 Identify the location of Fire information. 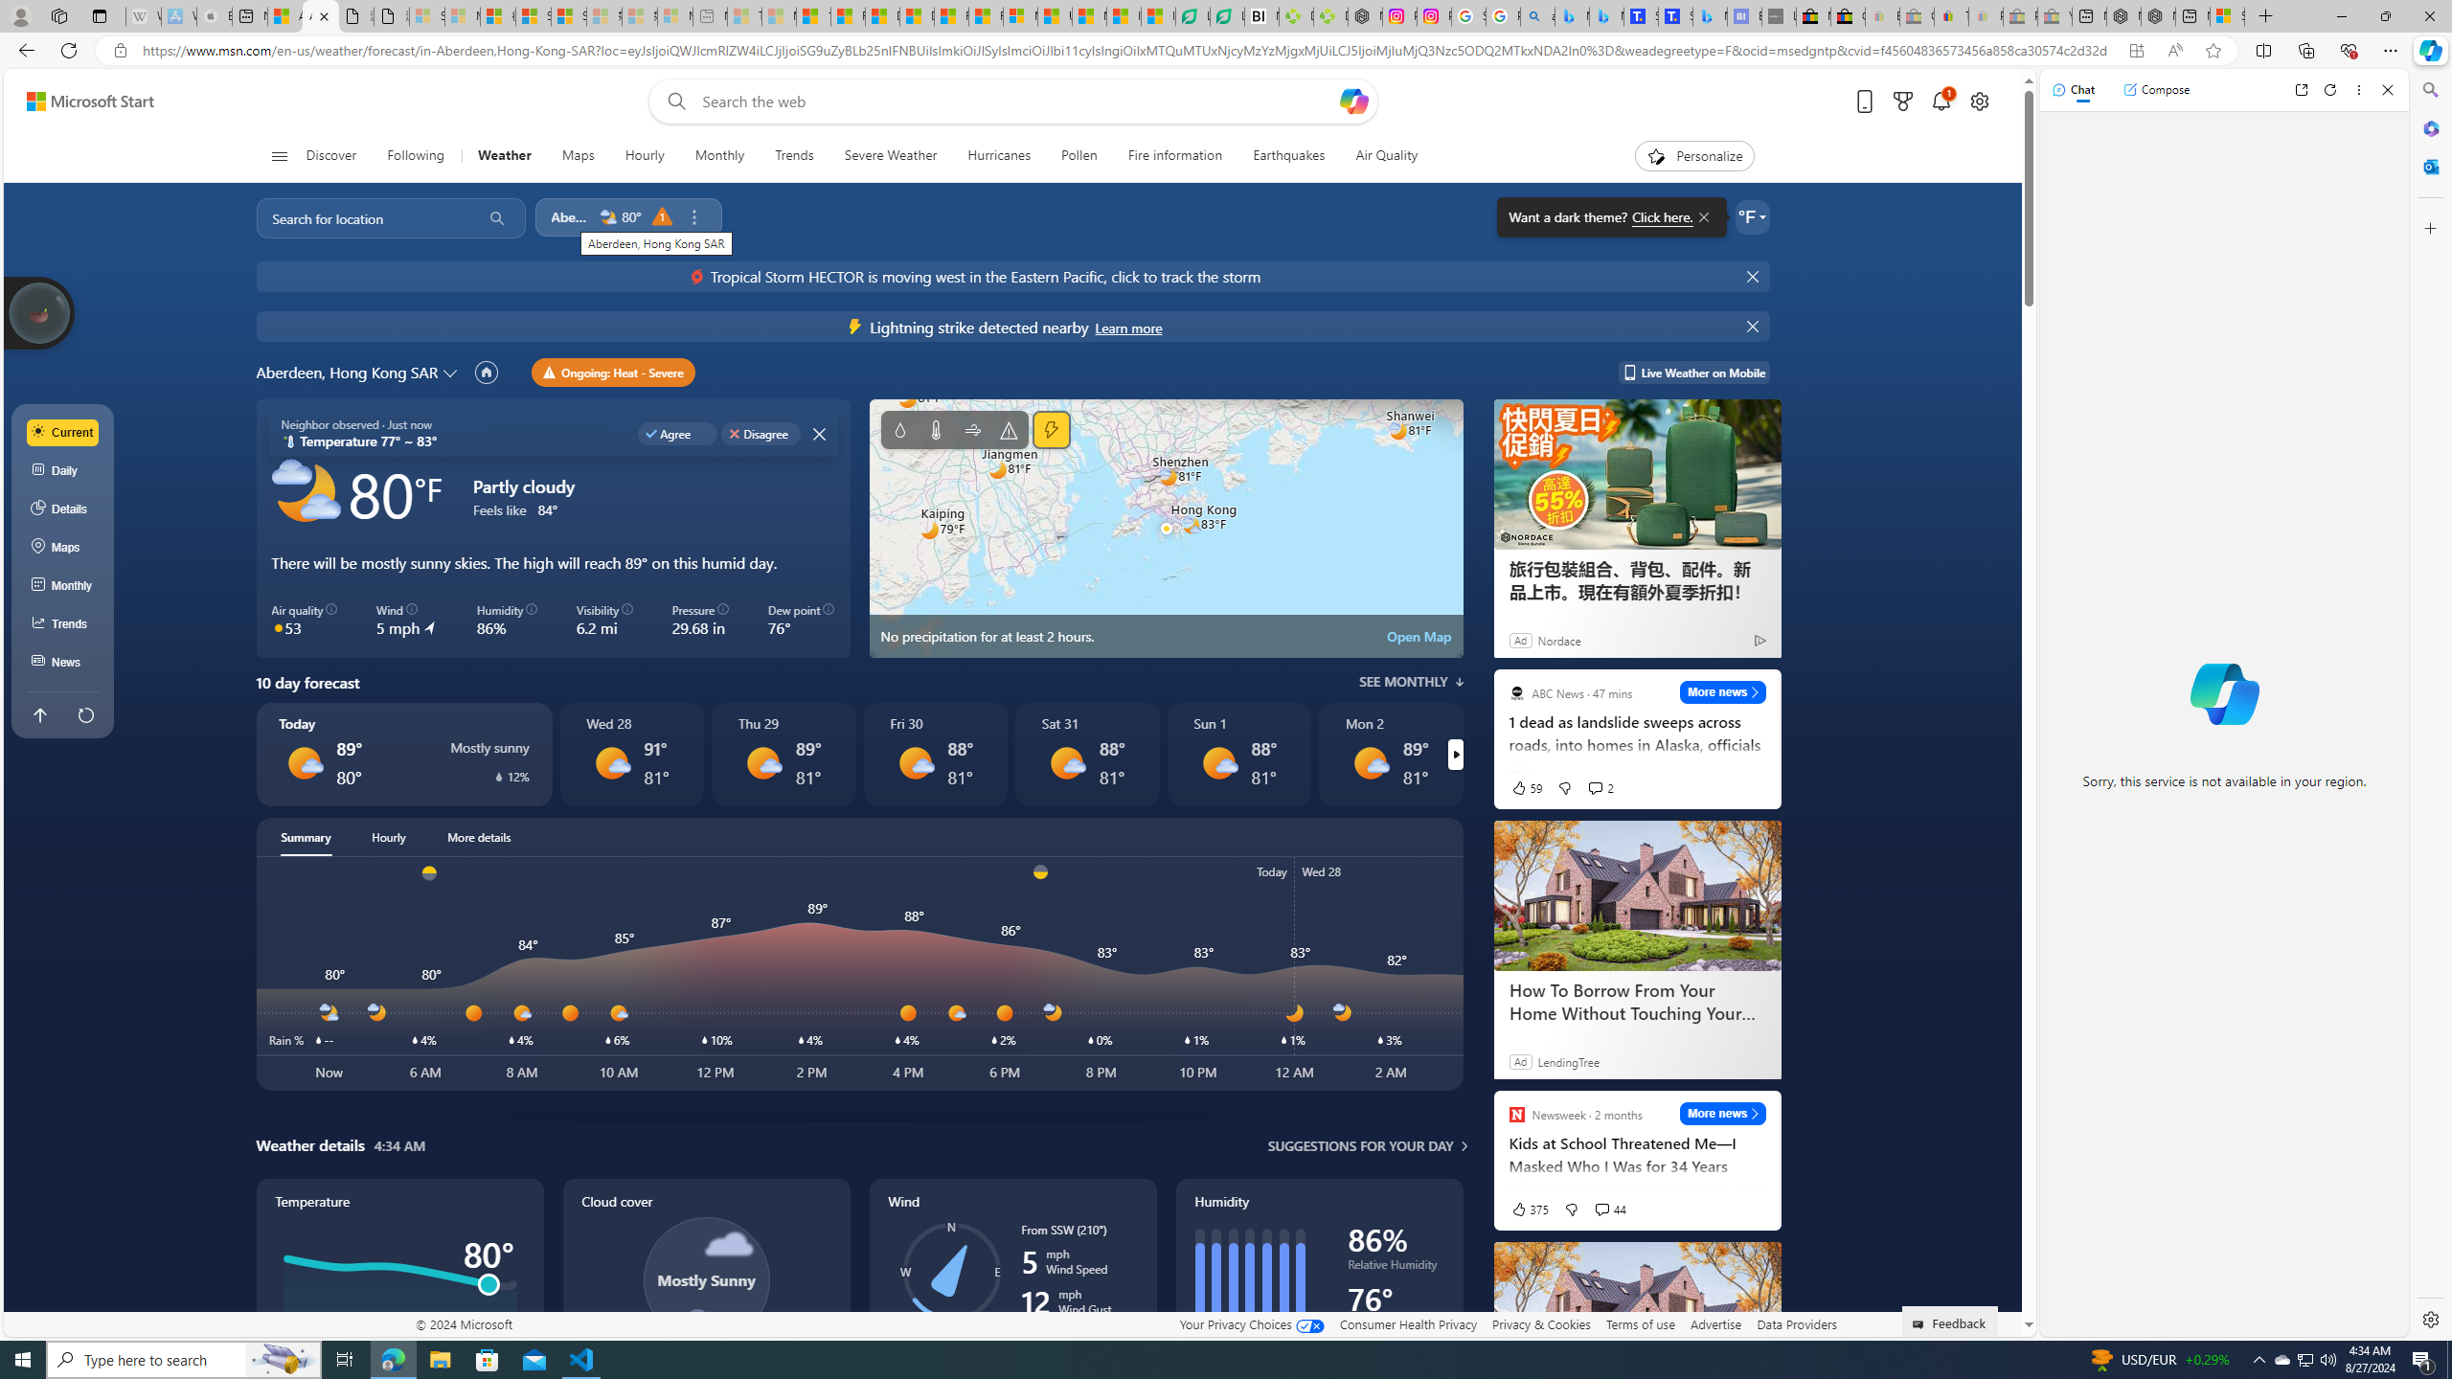
(1175, 156).